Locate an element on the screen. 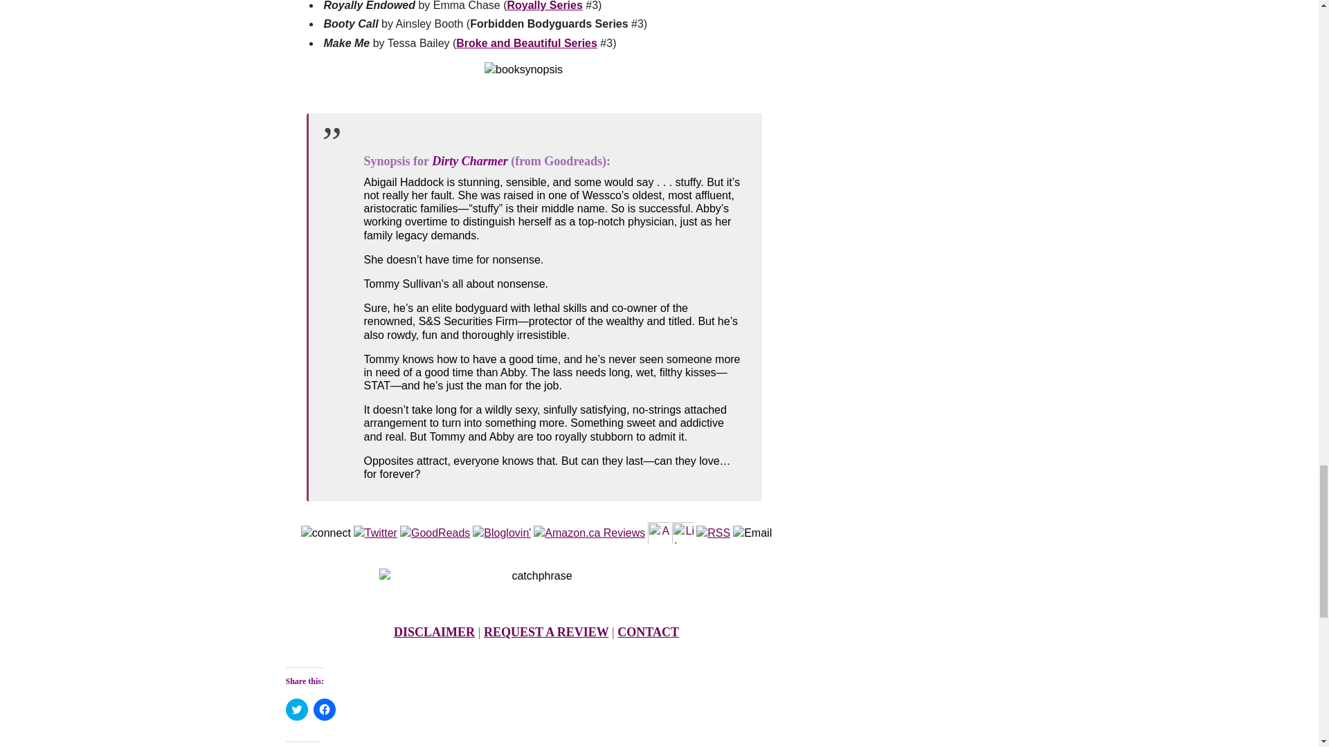  LibraryThing is located at coordinates (682, 533).